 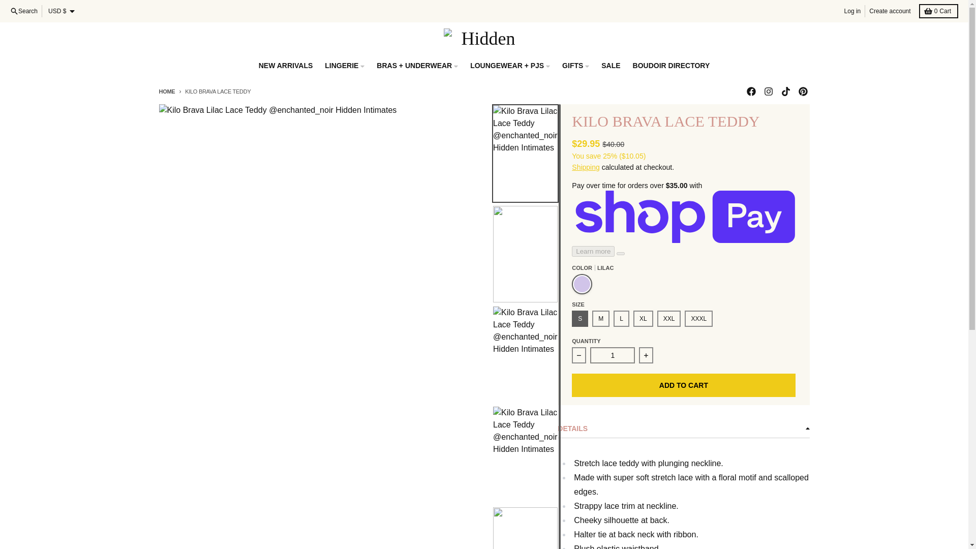 I want to click on Instagram - Hidden Intimates, so click(x=768, y=91).